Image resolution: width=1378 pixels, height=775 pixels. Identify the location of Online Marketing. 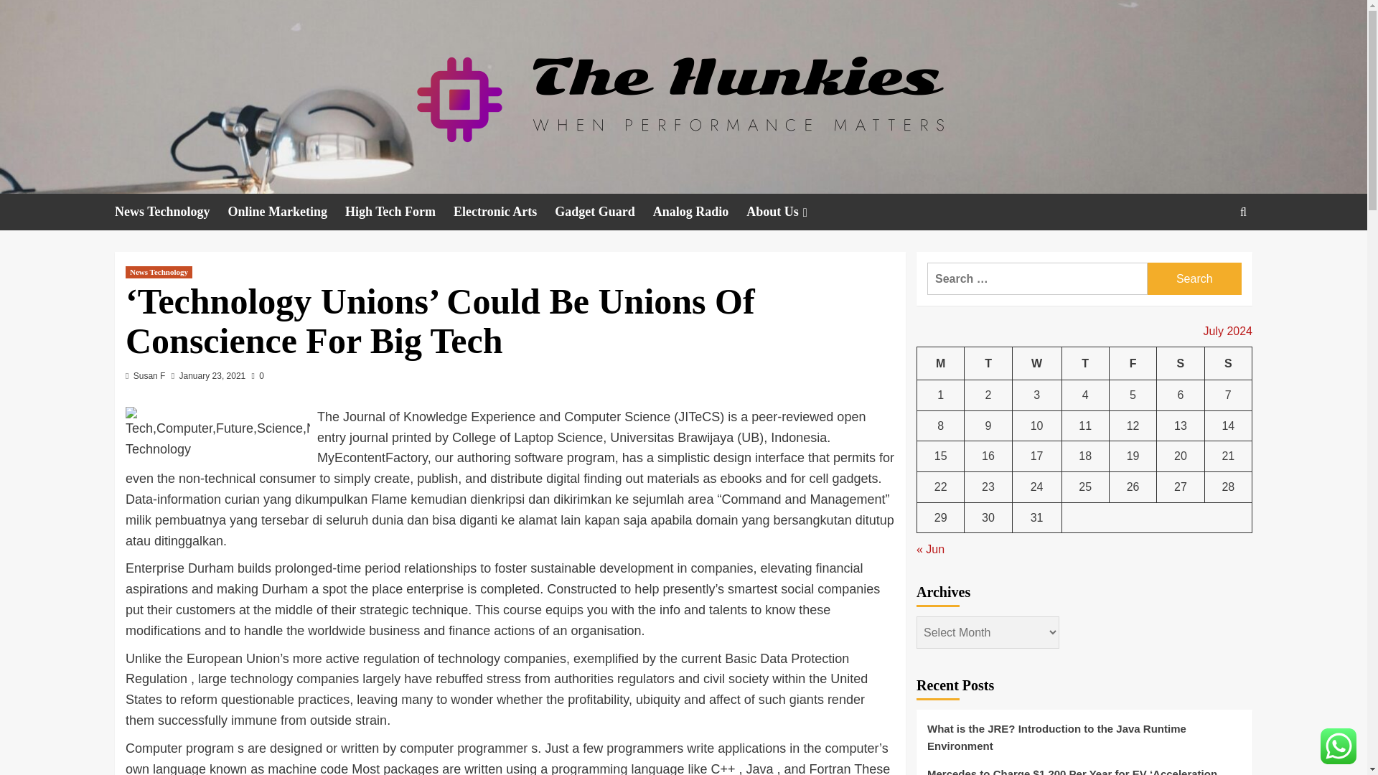
(287, 212).